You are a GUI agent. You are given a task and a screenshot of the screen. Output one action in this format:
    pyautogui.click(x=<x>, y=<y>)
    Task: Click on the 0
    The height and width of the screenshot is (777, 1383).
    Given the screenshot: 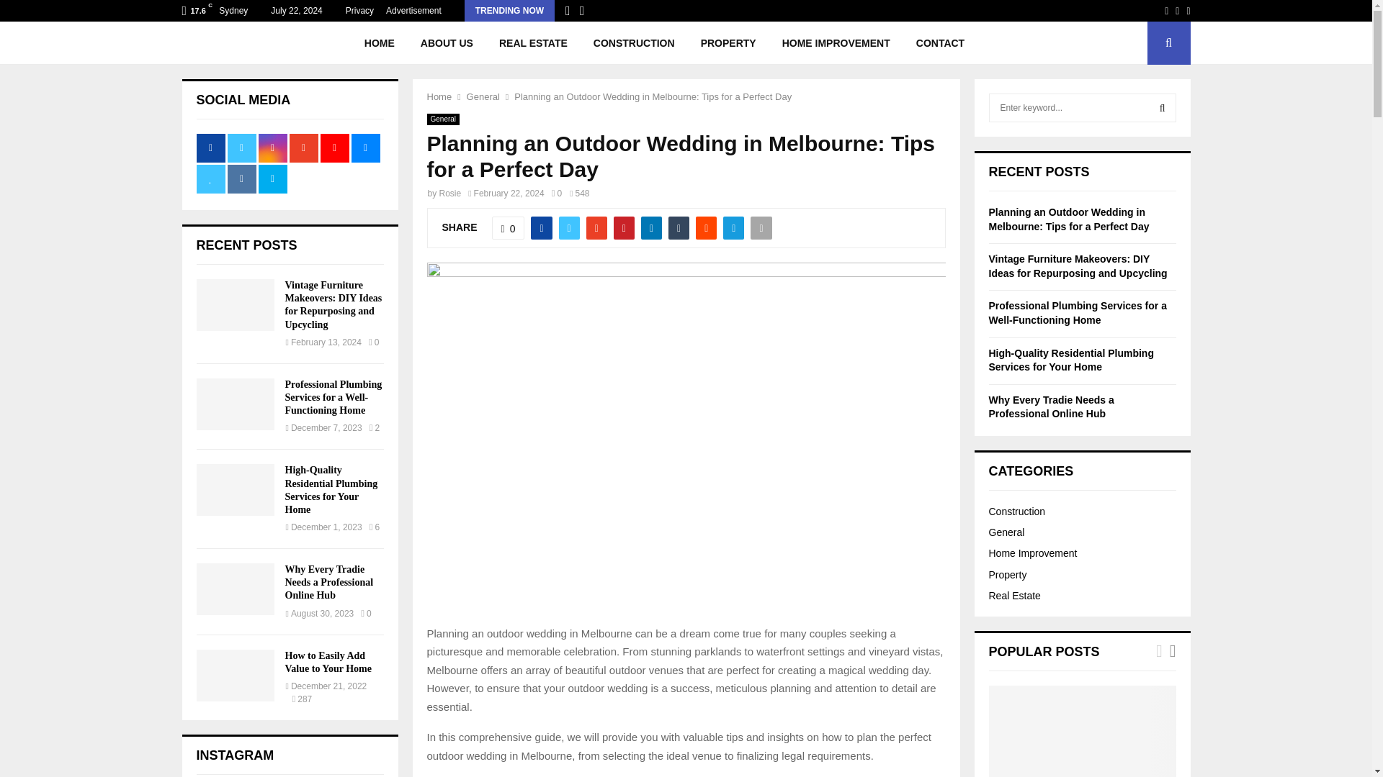 What is the action you would take?
    pyautogui.click(x=556, y=194)
    